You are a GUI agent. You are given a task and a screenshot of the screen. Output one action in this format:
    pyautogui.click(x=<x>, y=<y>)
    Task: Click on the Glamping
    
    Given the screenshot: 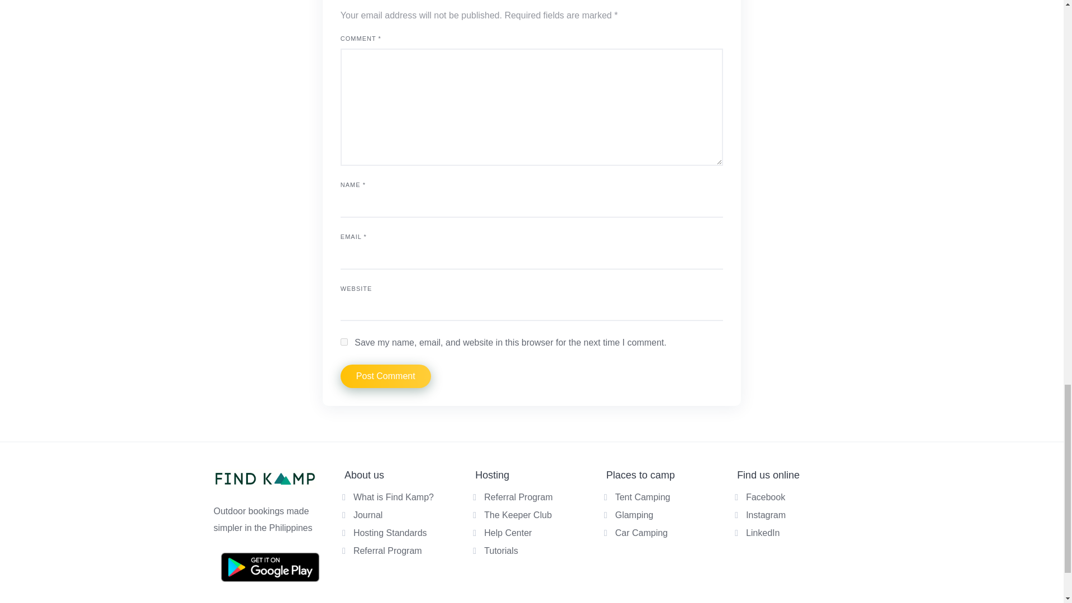 What is the action you would take?
    pyautogui.click(x=634, y=515)
    